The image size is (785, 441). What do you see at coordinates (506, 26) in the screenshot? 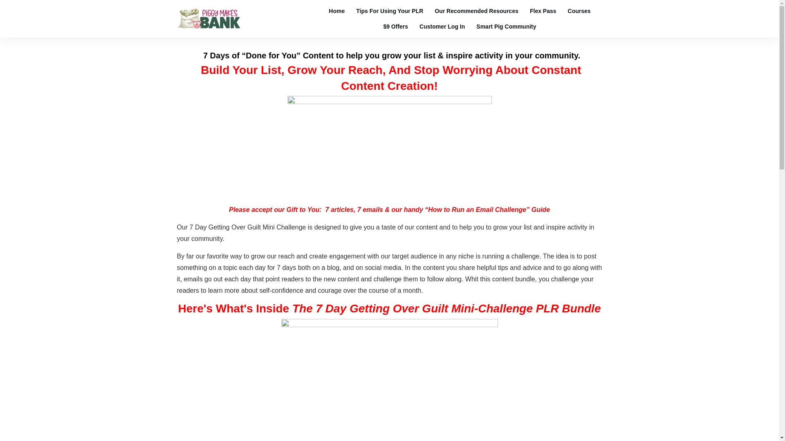
I see `Smart Pig Community` at bounding box center [506, 26].